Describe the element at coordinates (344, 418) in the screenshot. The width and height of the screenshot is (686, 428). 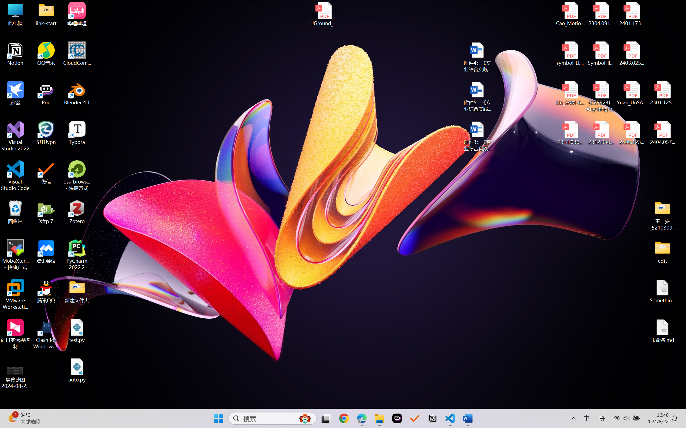
I see `Google Chrome` at that location.